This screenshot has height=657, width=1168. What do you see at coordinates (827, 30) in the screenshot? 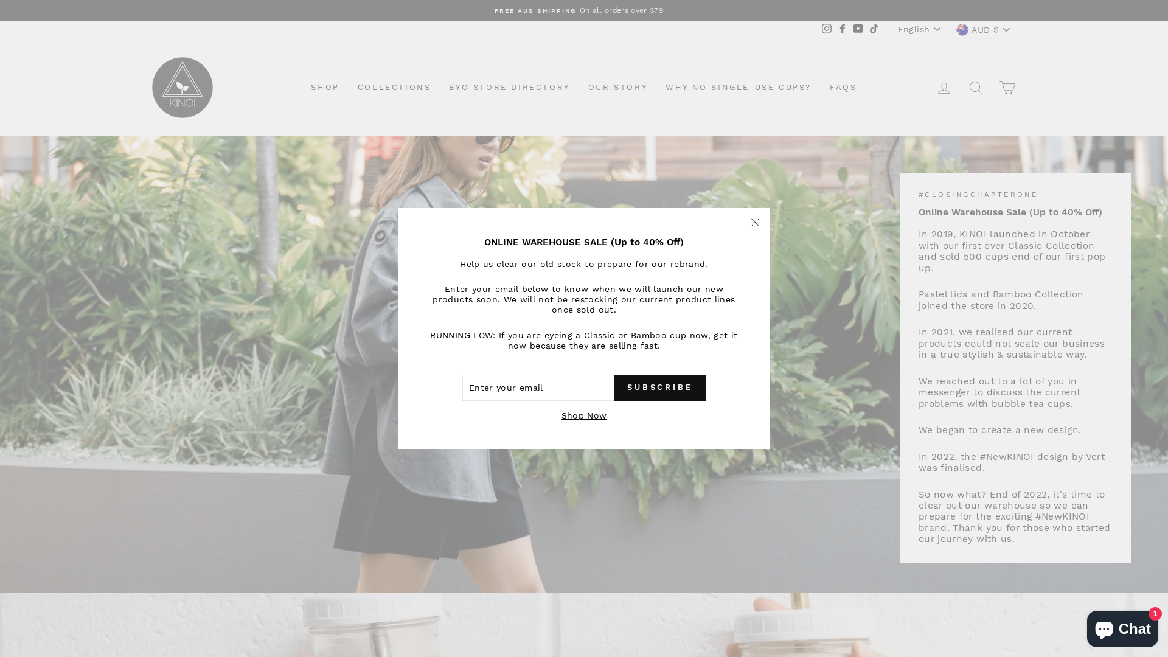
I see `Instagram` at bounding box center [827, 30].